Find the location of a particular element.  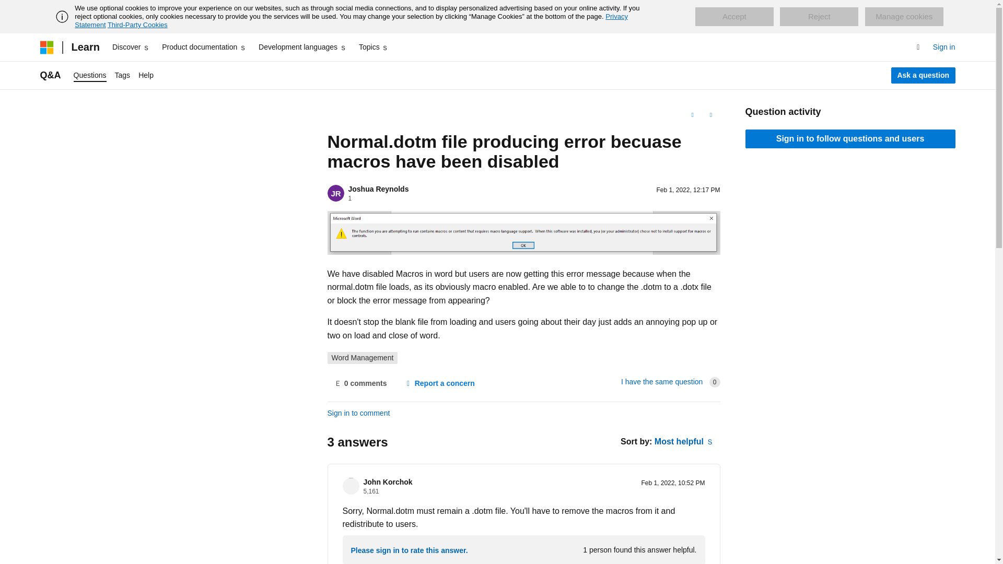

No comments is located at coordinates (359, 383).